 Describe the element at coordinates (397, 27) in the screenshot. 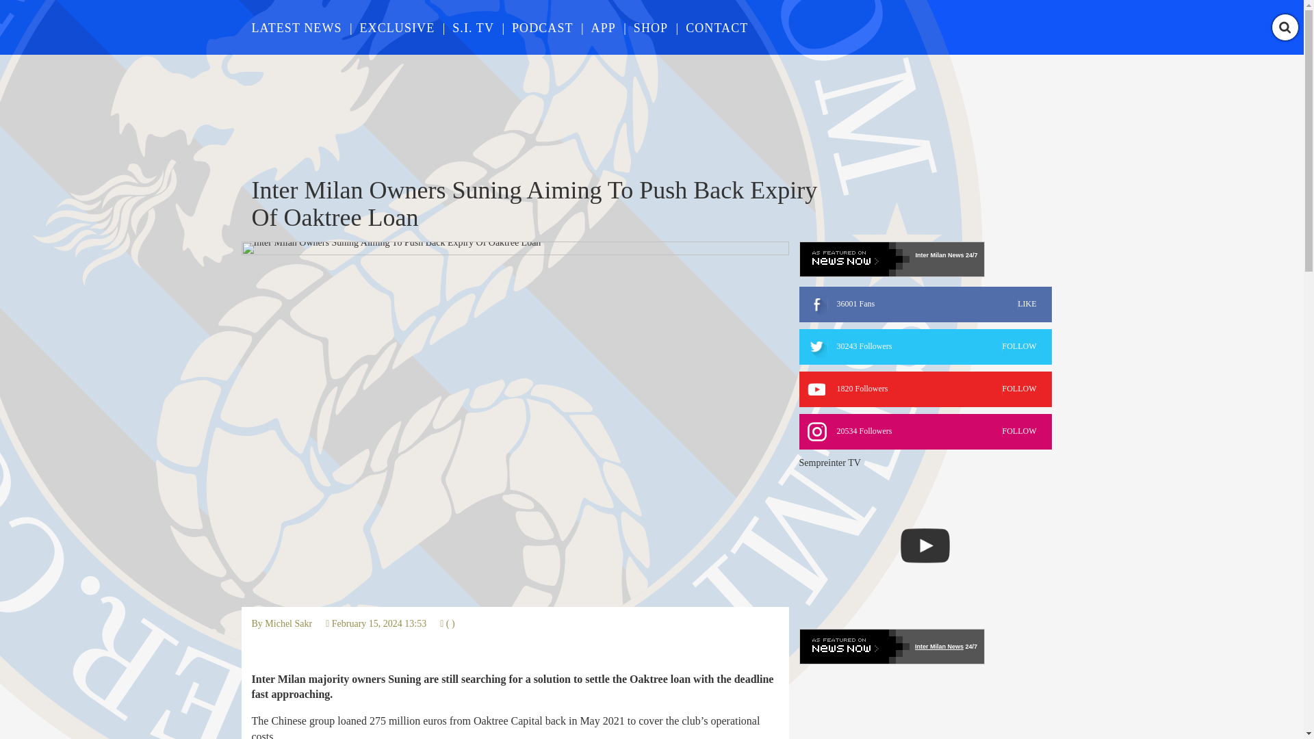

I see `LATEST NEWS` at that location.